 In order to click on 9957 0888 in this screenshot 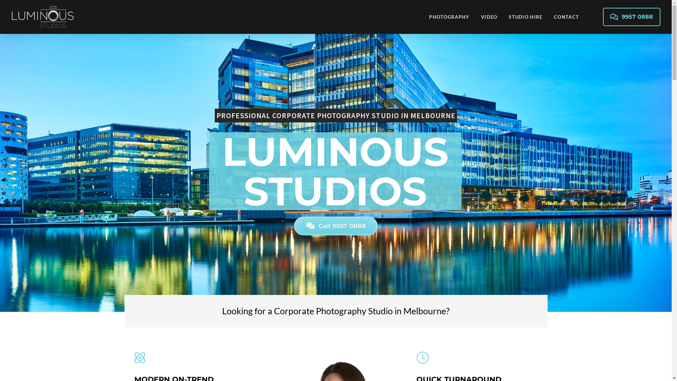, I will do `click(632, 17)`.